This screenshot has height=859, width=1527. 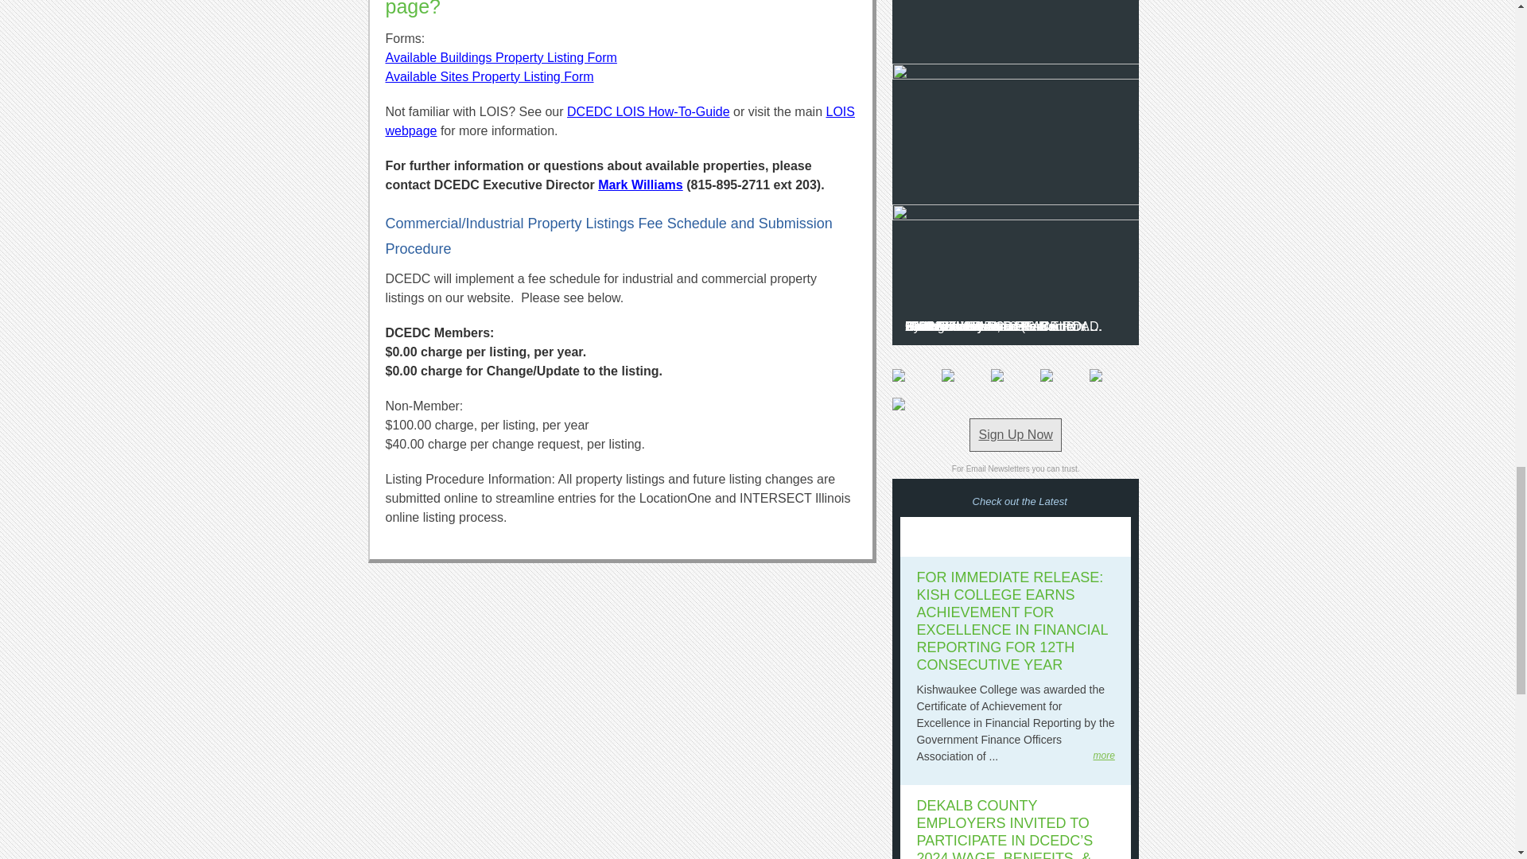 What do you see at coordinates (647, 111) in the screenshot?
I see `DCEDC LOIS How-To-Guide` at bounding box center [647, 111].